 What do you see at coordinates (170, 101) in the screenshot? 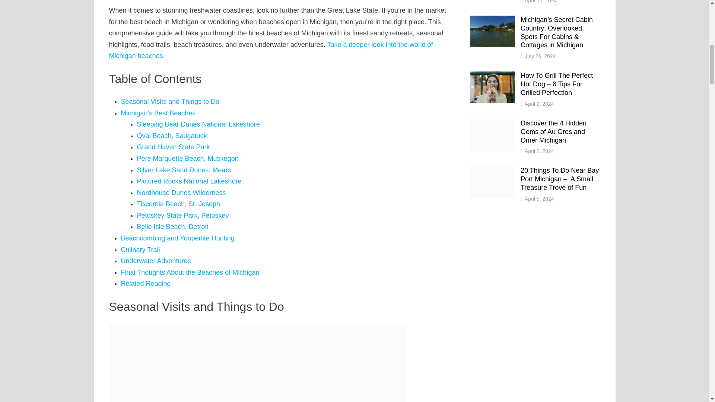
I see `Seasonal Visits and Things to Do` at bounding box center [170, 101].